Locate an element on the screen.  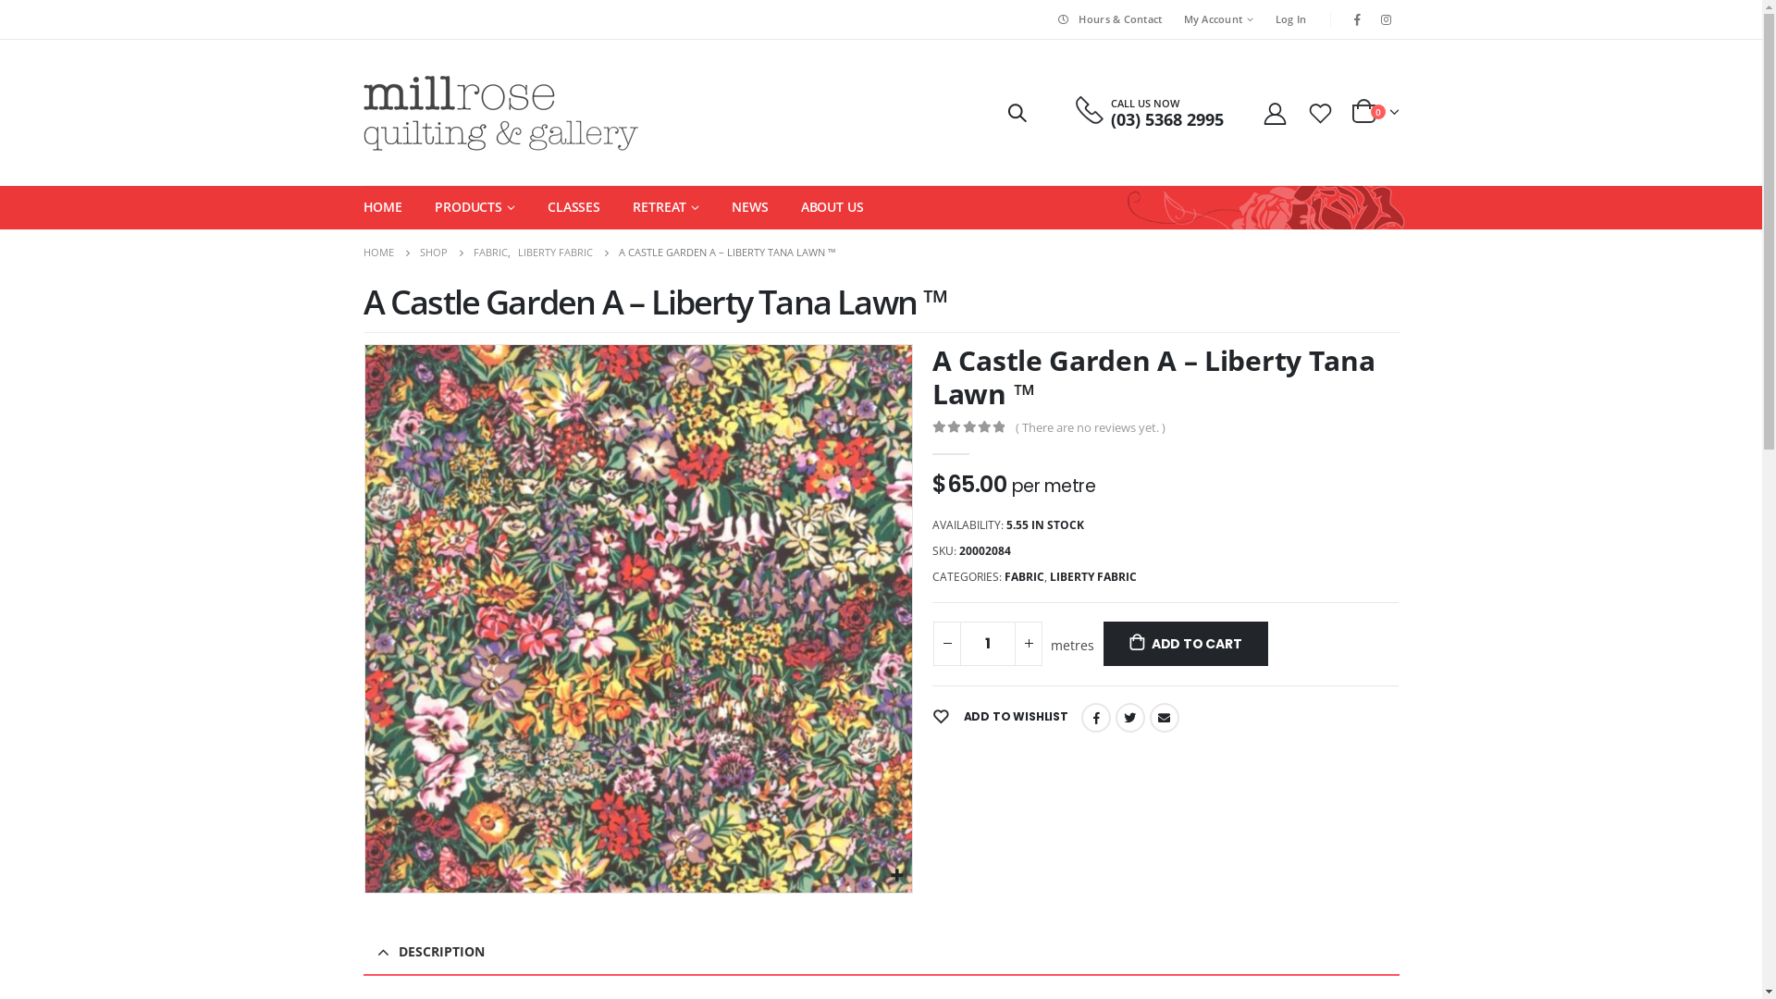
Facebook is located at coordinates (1096, 718).